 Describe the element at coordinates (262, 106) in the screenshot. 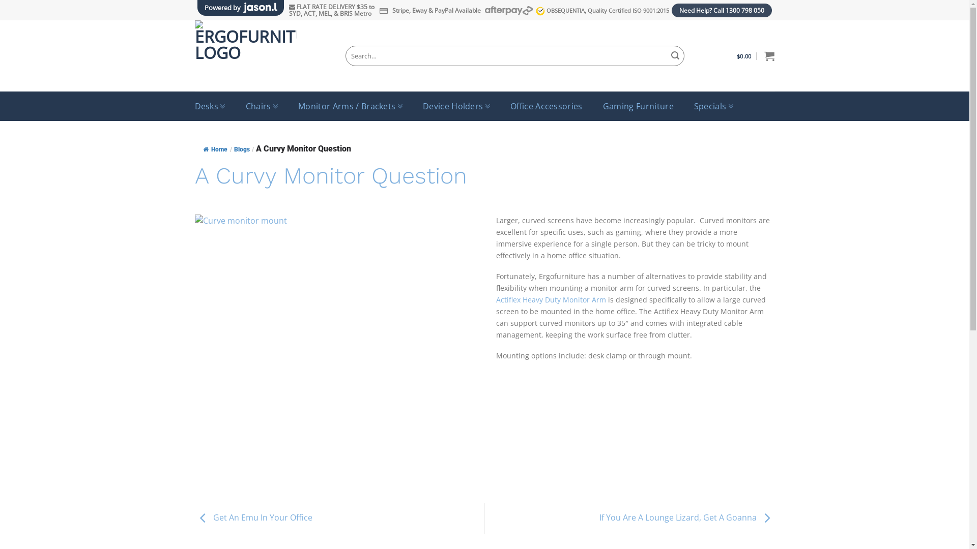

I see `Chairs` at that location.